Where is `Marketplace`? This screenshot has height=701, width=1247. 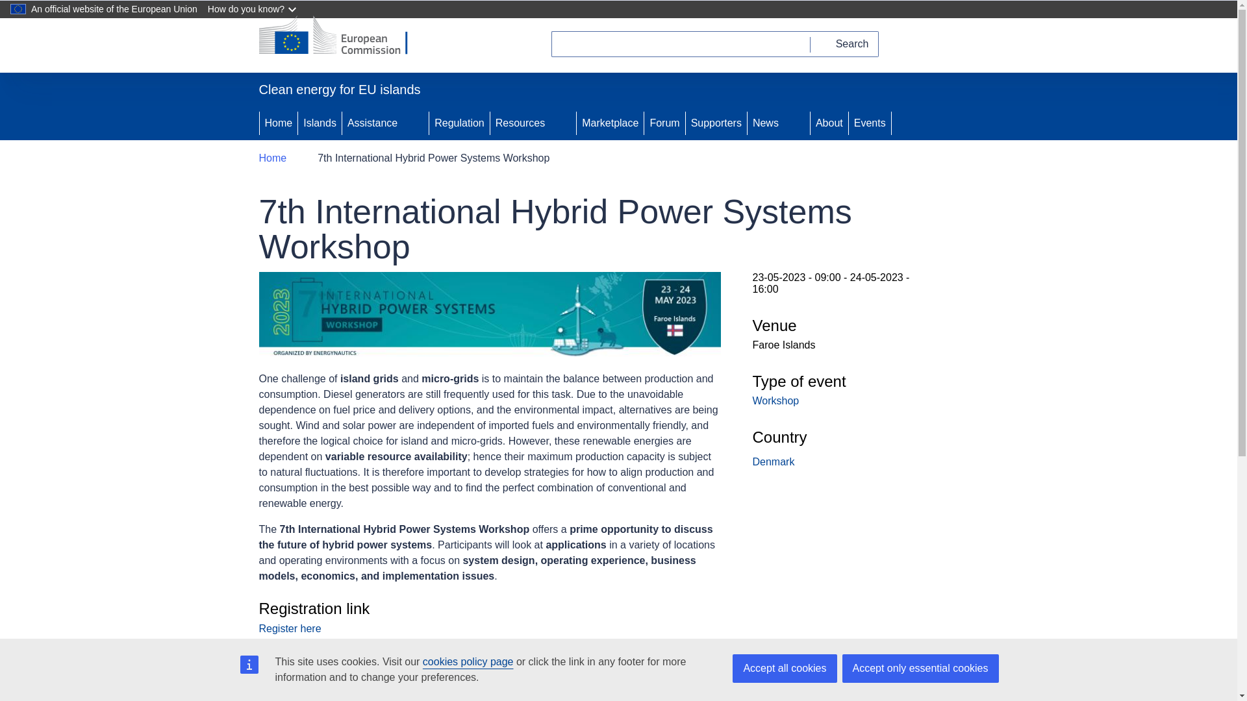
Marketplace is located at coordinates (609, 123).